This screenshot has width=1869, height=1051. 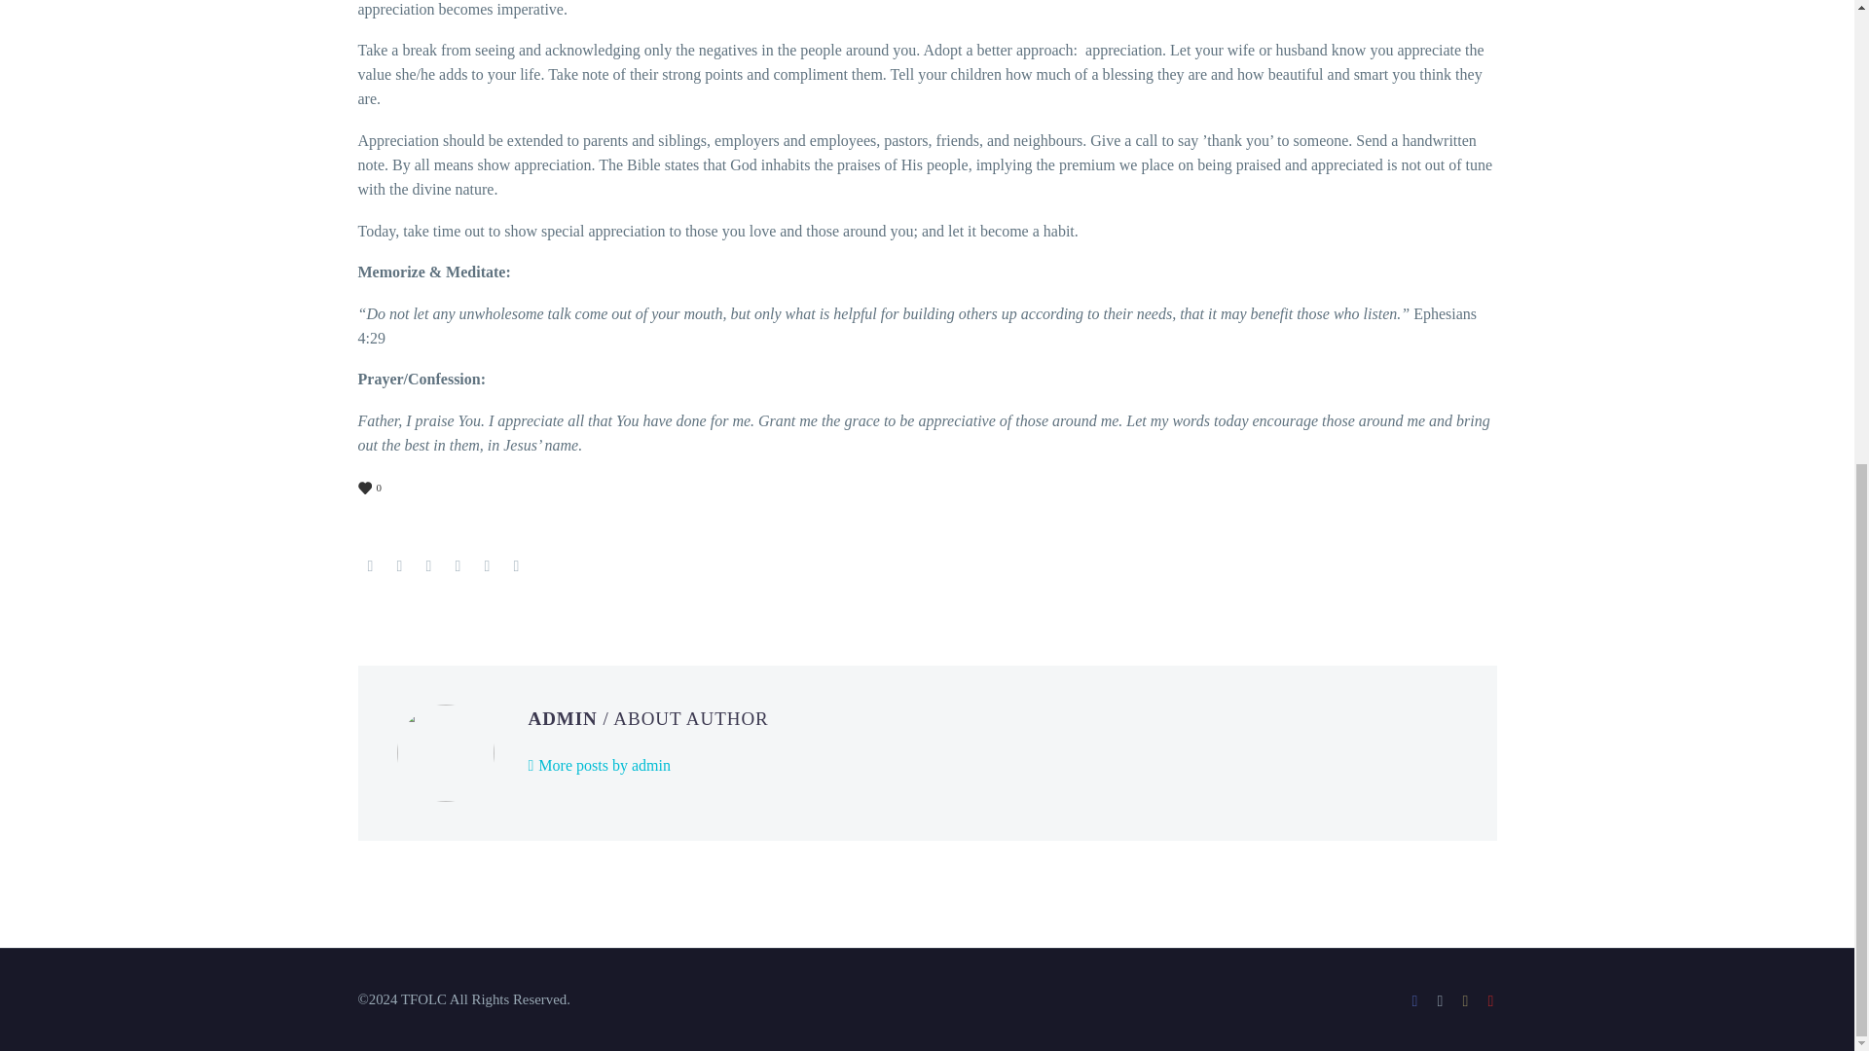 What do you see at coordinates (428, 564) in the screenshot?
I see `Pinterest` at bounding box center [428, 564].